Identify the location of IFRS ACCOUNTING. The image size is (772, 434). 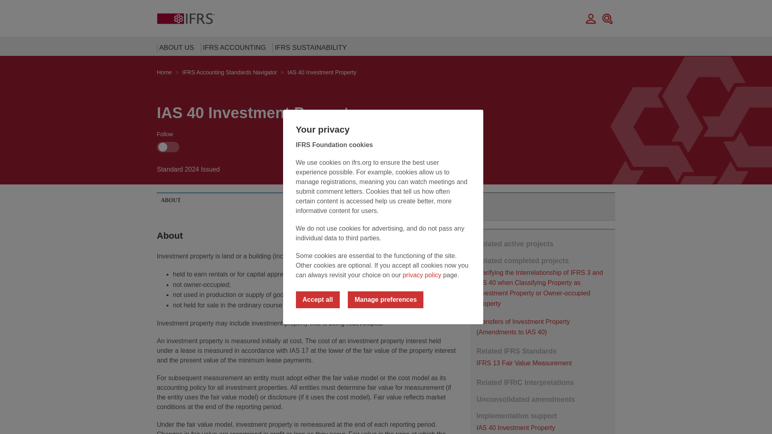
(232, 47).